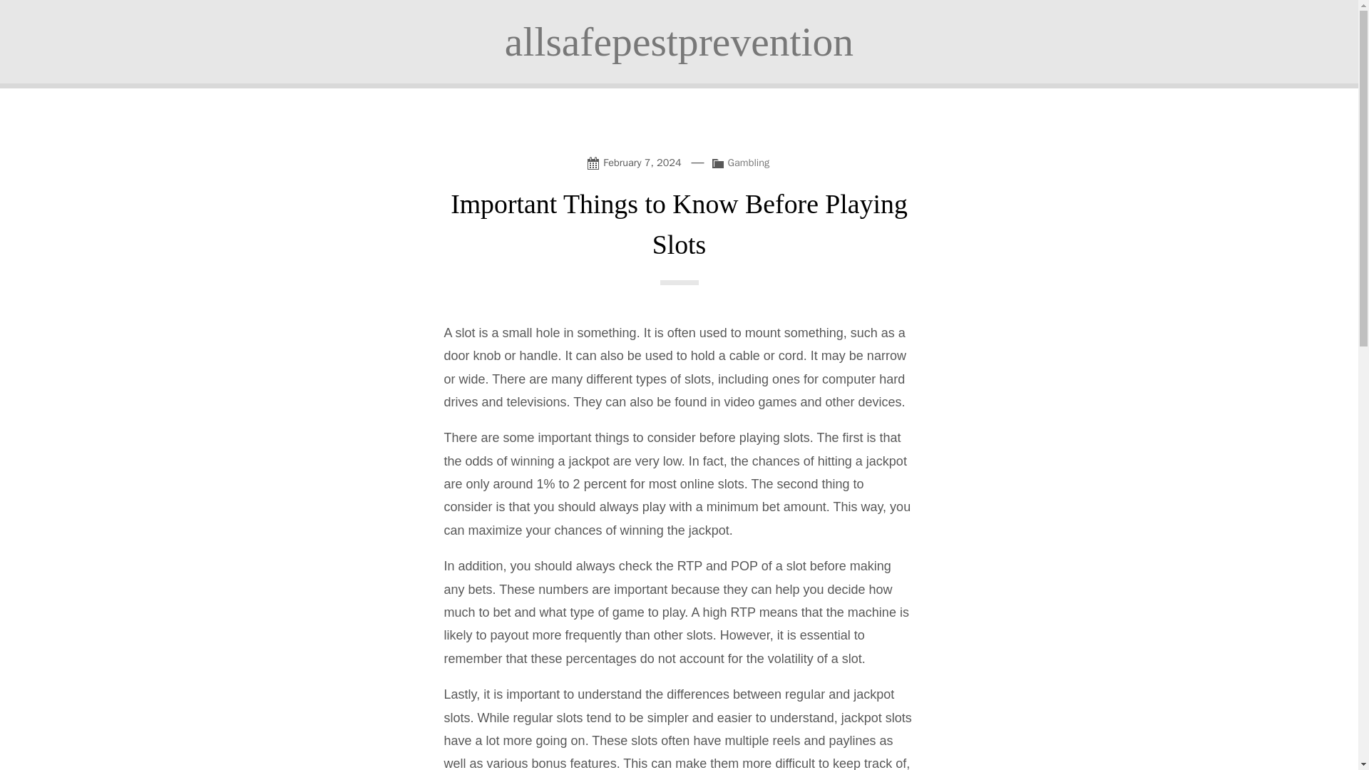 This screenshot has width=1369, height=770. What do you see at coordinates (679, 41) in the screenshot?
I see `allsafepestprevention` at bounding box center [679, 41].